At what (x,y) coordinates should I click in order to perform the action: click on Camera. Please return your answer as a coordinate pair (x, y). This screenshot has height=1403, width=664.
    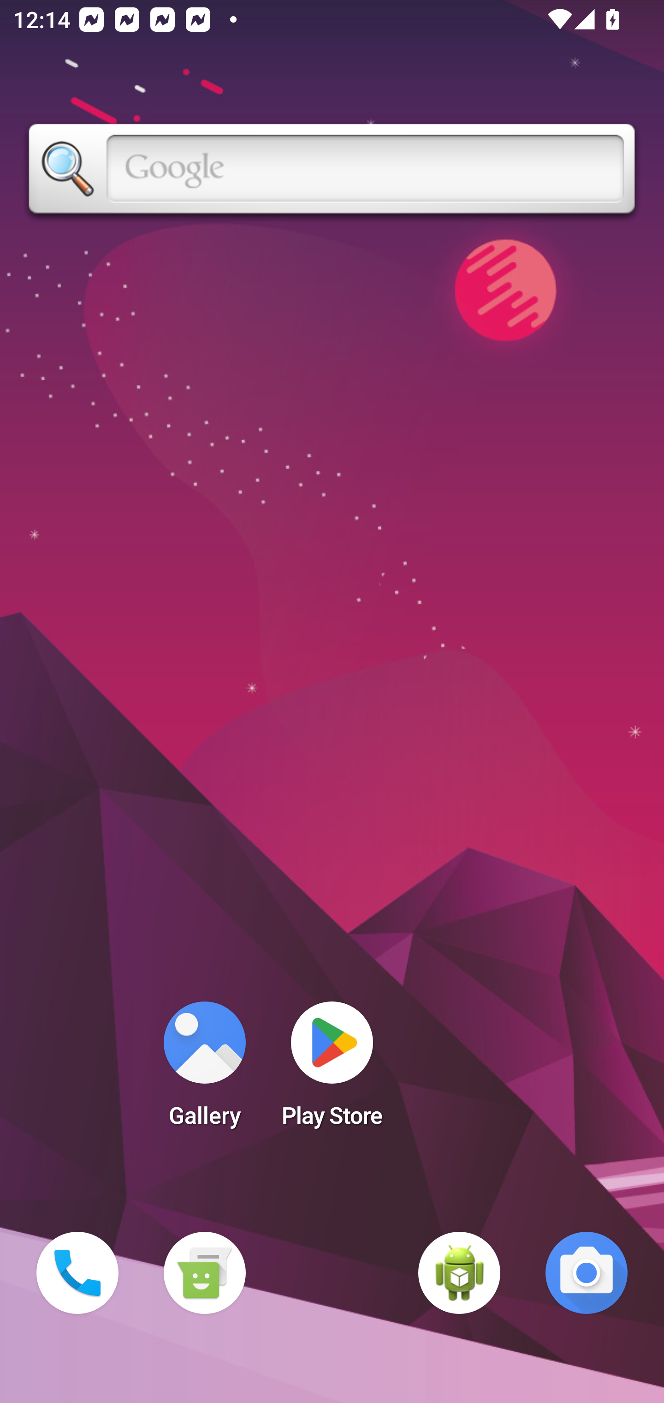
    Looking at the image, I should click on (587, 1273).